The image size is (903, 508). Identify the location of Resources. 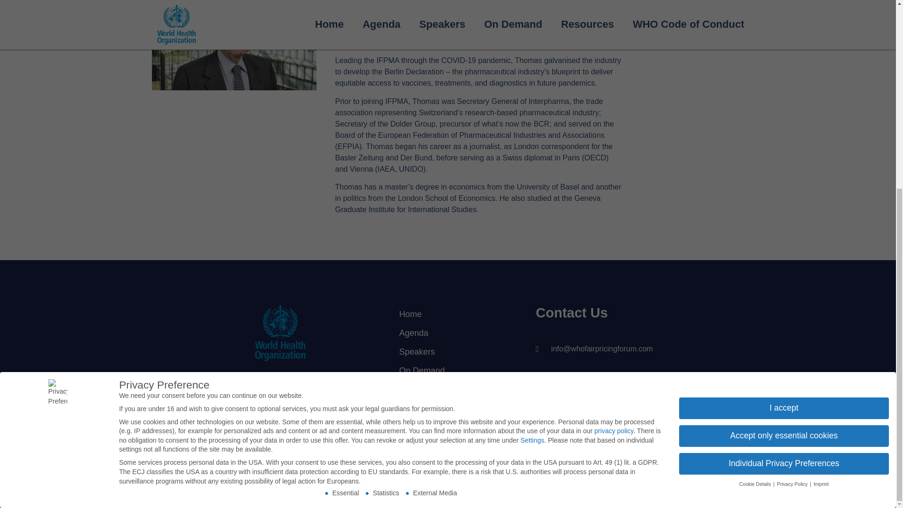
(442, 389).